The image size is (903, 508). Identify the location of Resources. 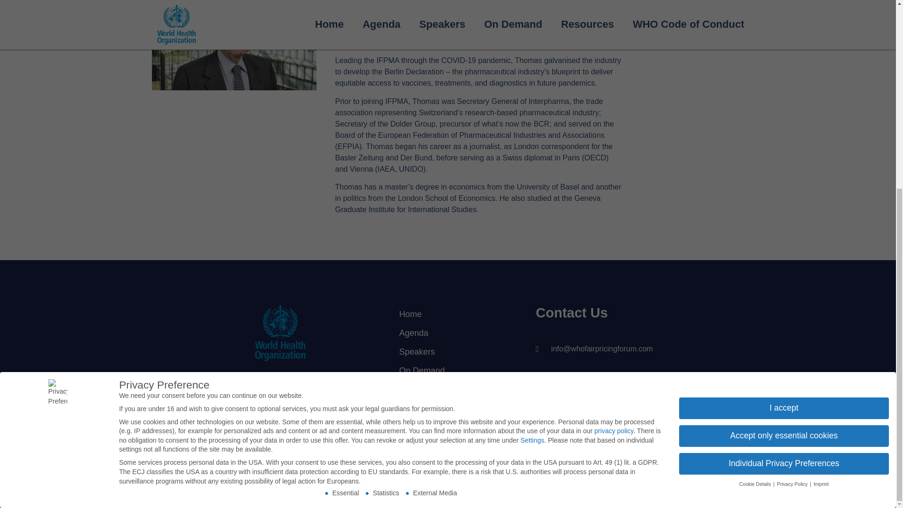
(442, 389).